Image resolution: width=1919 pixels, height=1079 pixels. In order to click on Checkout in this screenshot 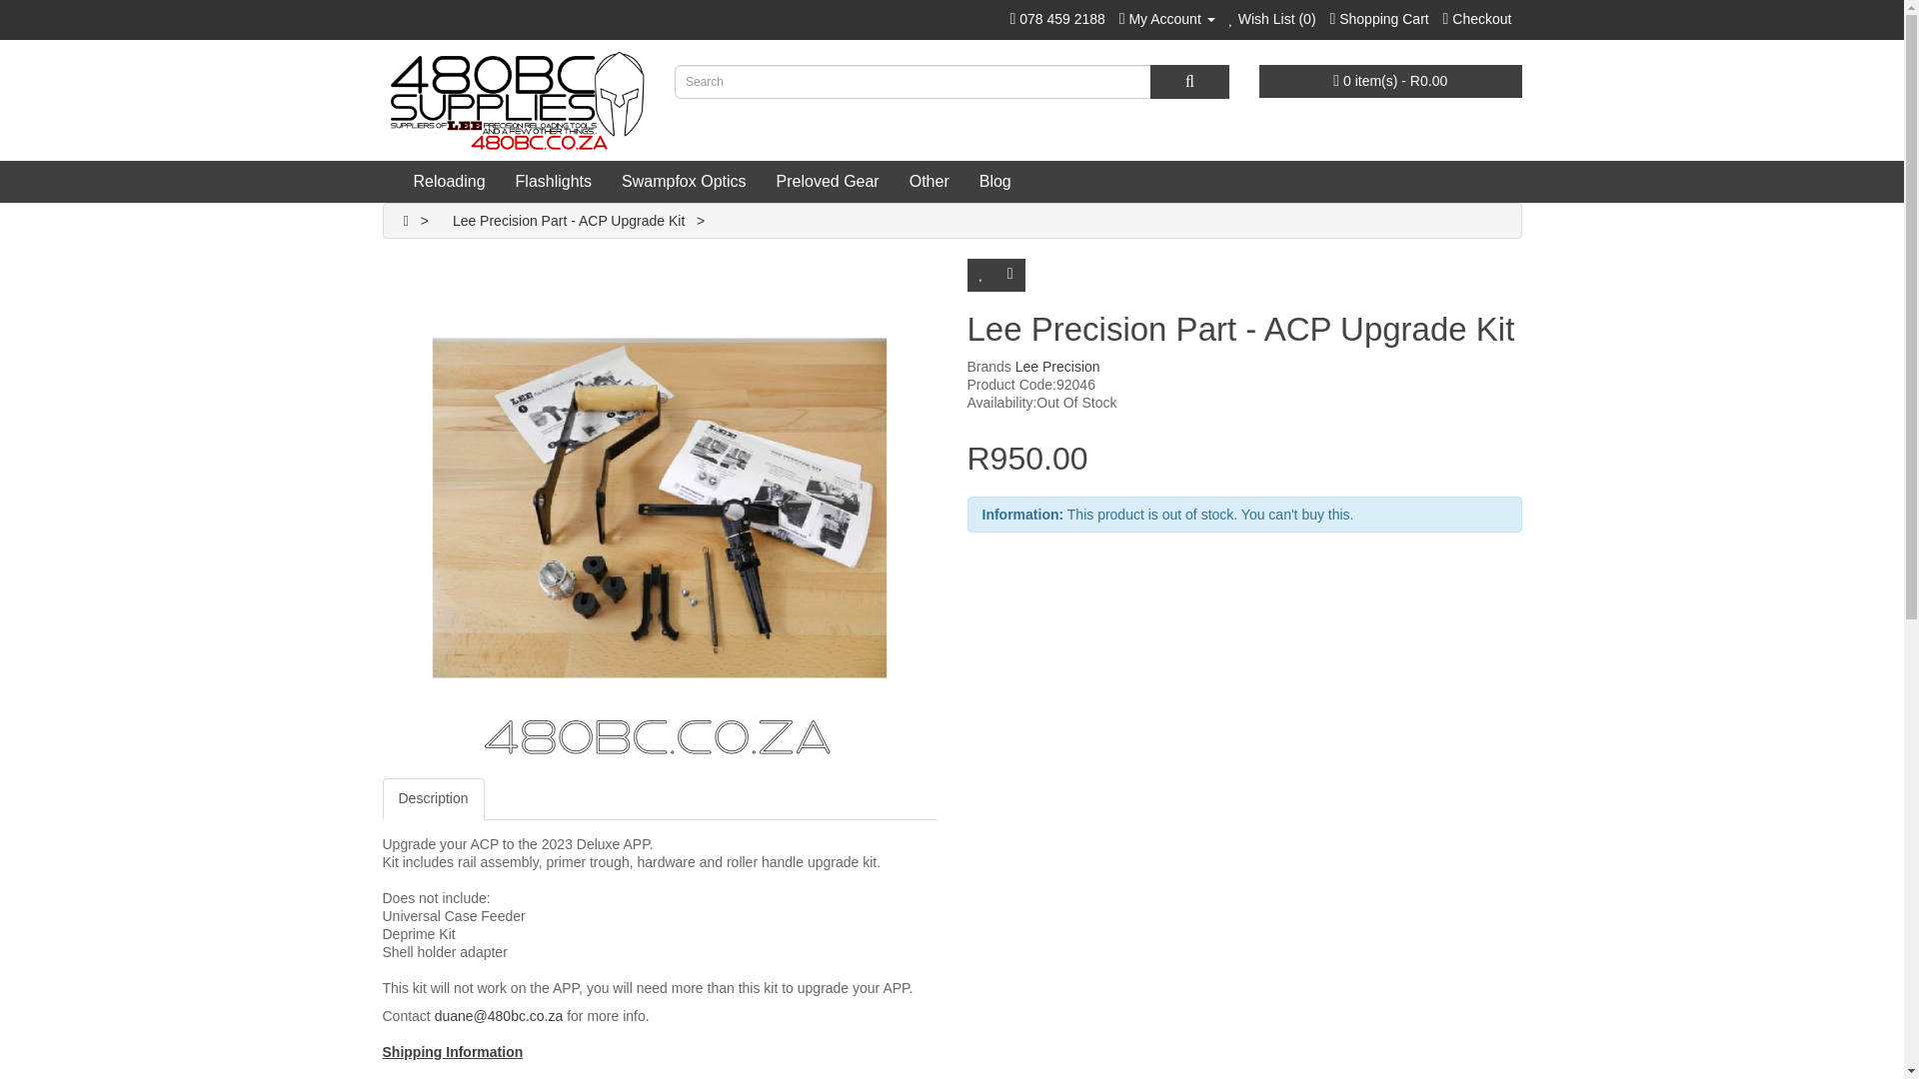, I will do `click(1477, 18)`.